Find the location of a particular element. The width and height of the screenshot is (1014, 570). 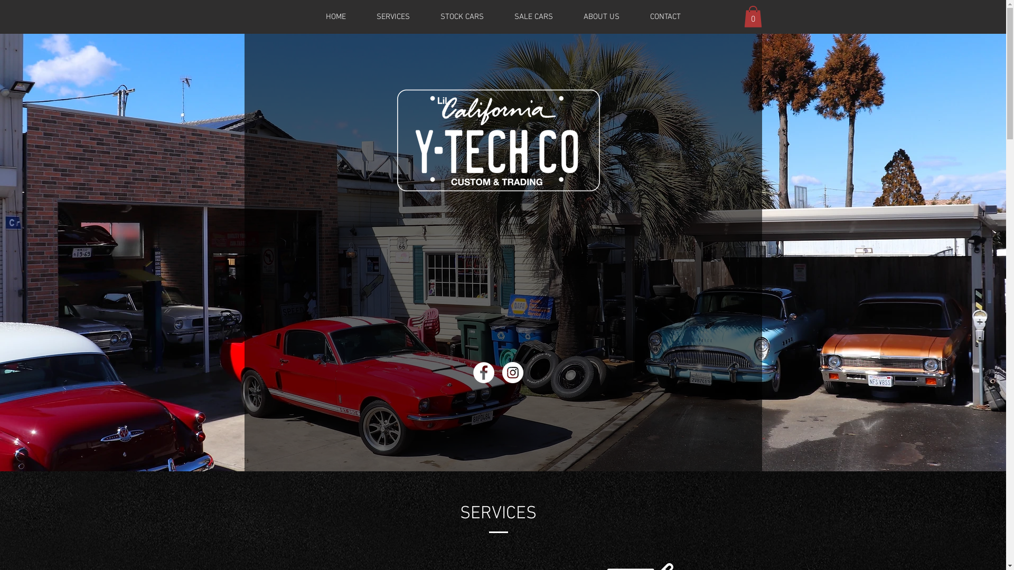

SALE CARS is located at coordinates (533, 17).